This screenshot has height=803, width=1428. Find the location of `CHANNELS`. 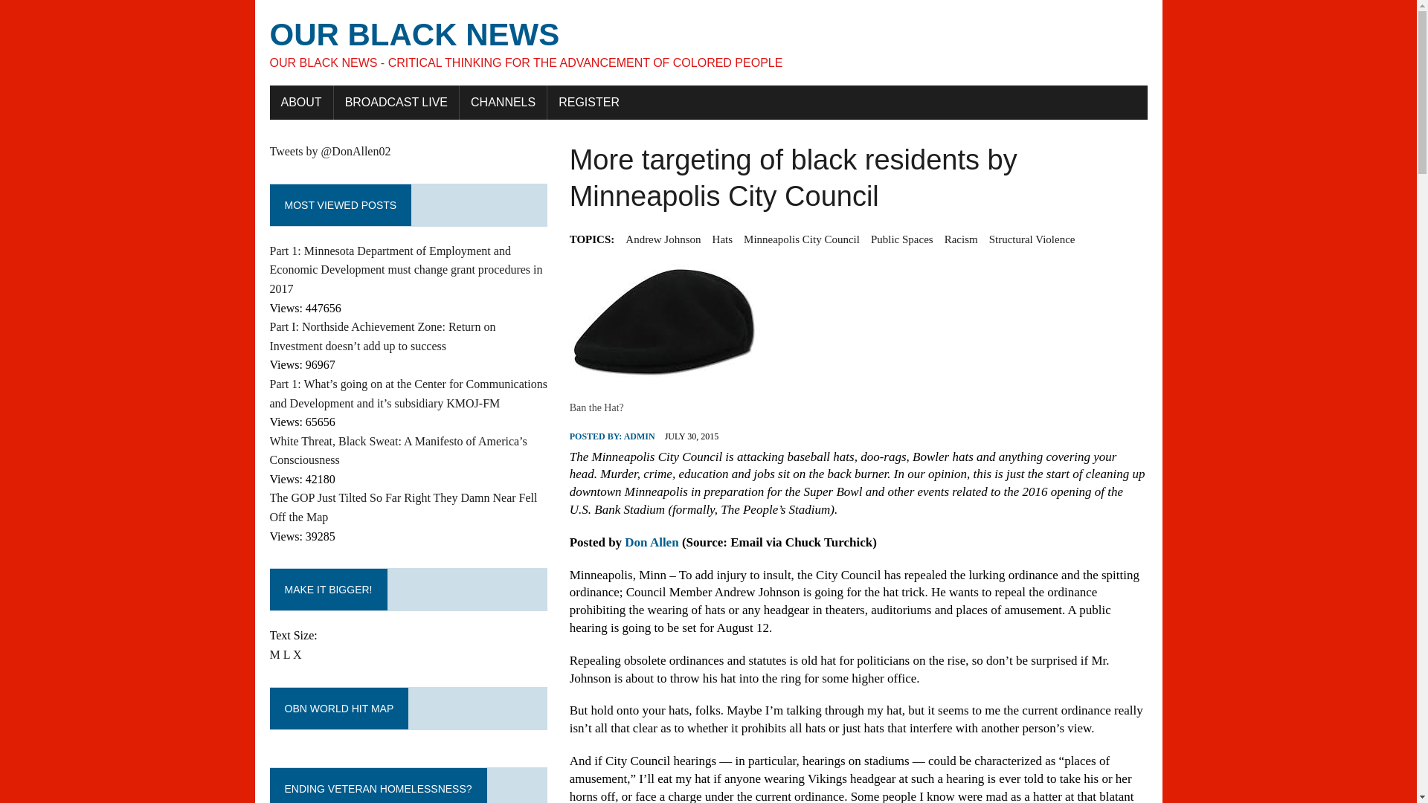

CHANNELS is located at coordinates (503, 102).